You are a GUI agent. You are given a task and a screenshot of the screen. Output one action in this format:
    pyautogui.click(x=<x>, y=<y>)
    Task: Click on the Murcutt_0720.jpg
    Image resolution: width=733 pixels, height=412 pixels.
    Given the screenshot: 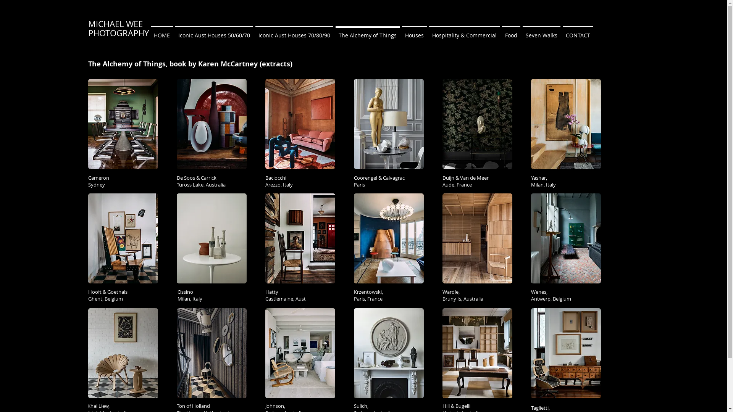 What is the action you would take?
    pyautogui.click(x=566, y=238)
    